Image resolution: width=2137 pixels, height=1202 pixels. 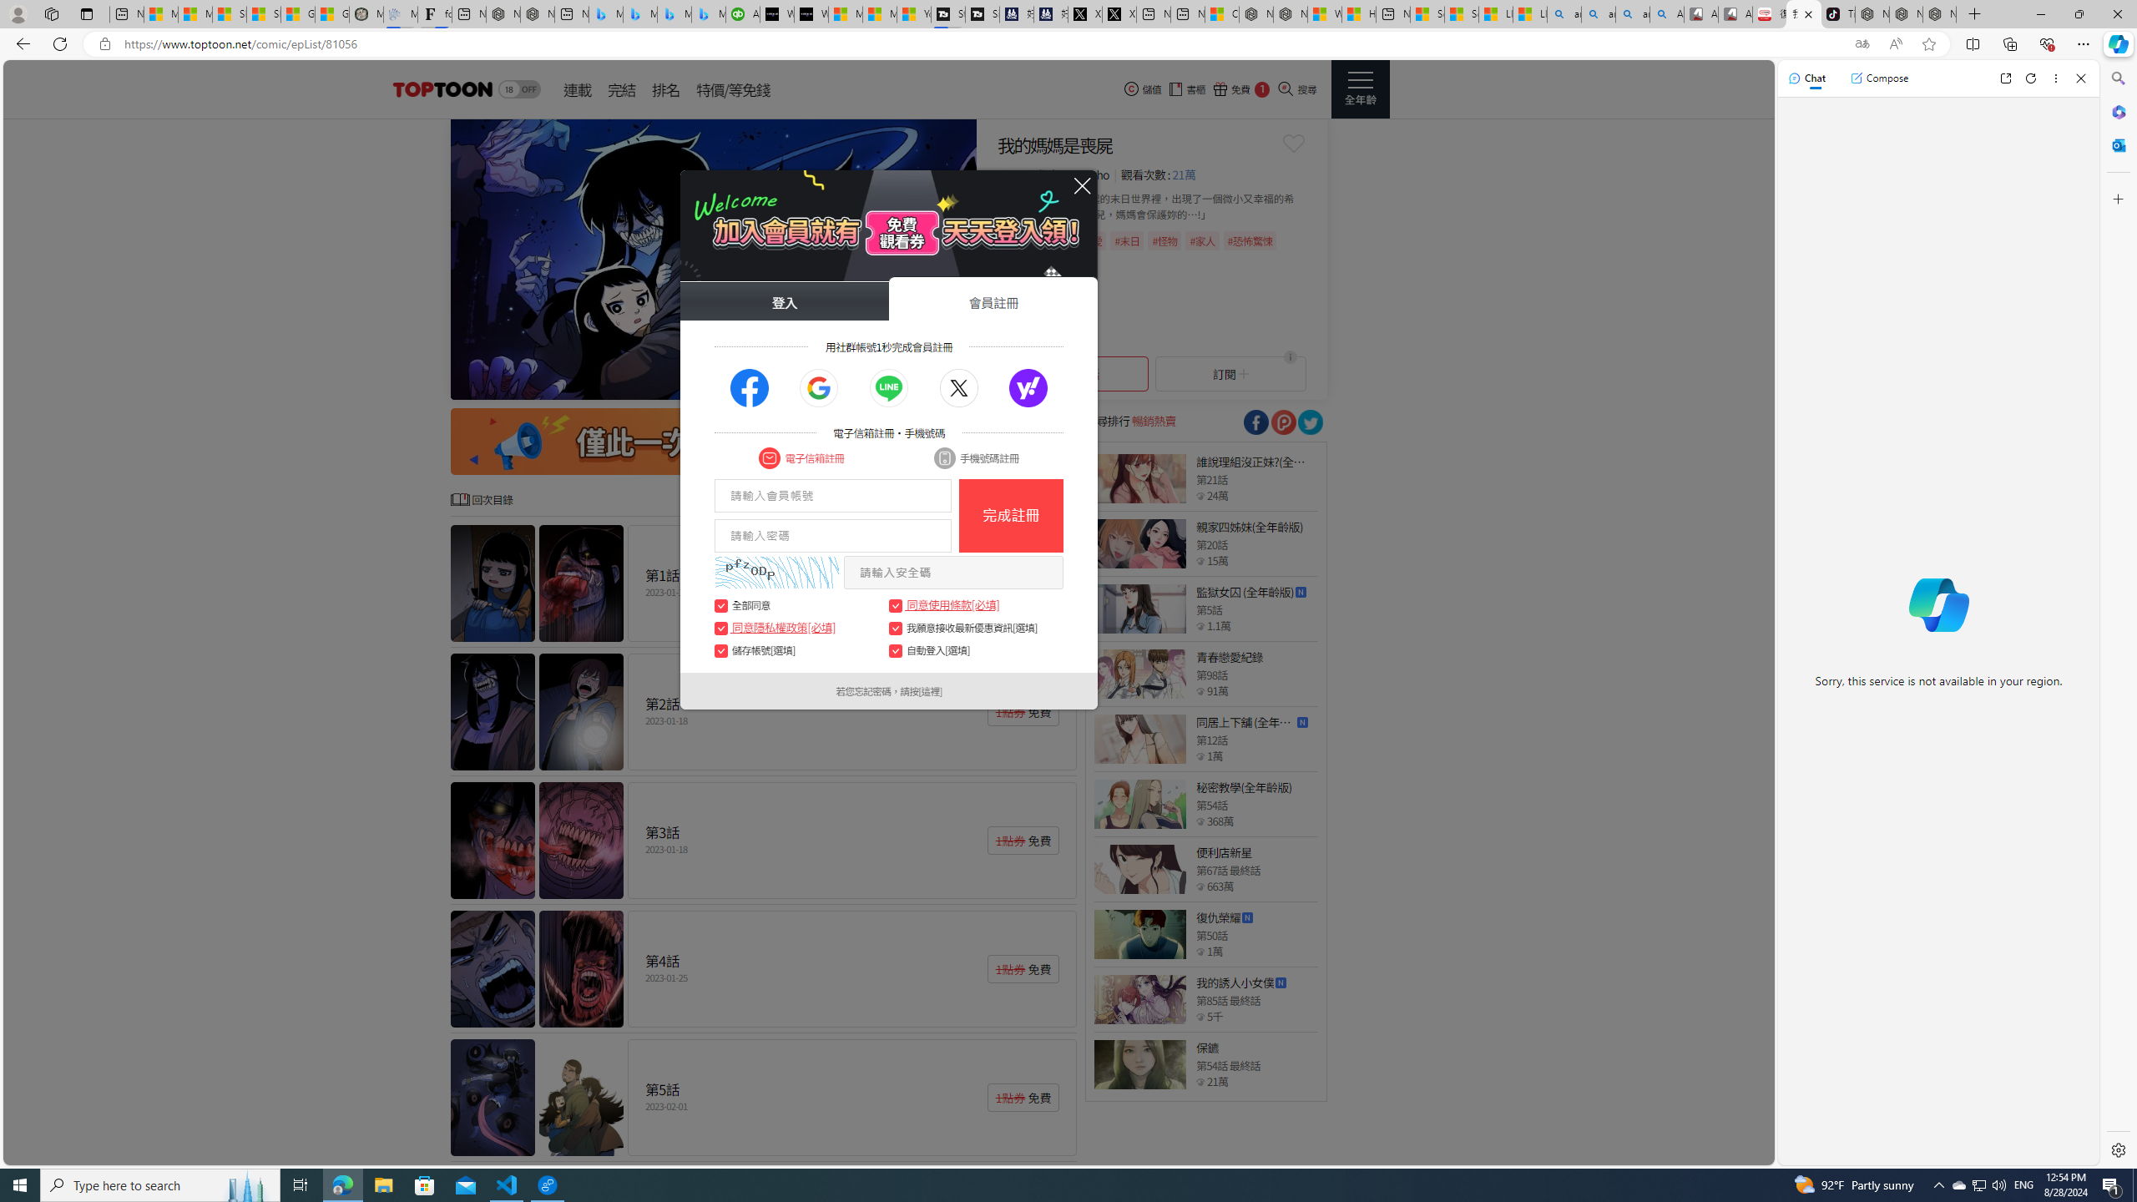 I want to click on captcha, so click(x=776, y=573).